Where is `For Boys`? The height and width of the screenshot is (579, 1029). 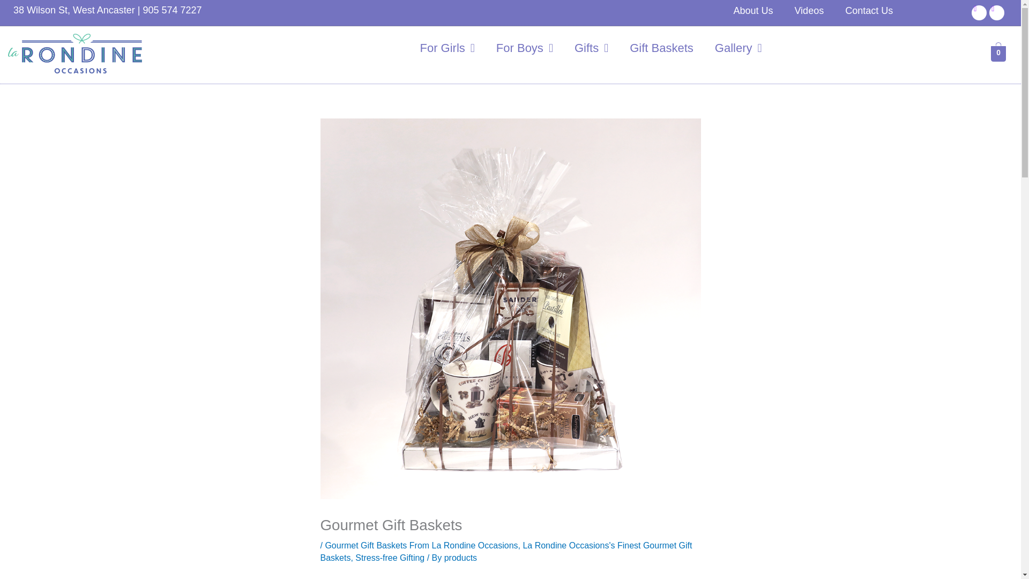 For Boys is located at coordinates (525, 48).